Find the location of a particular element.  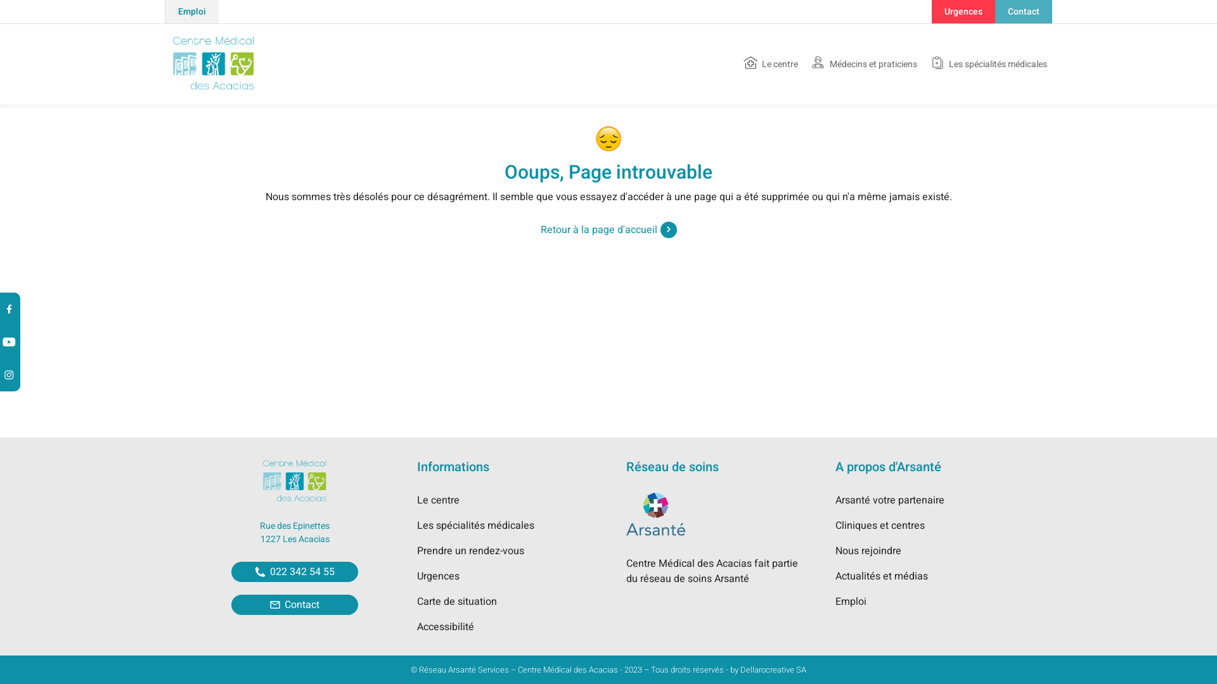

022 342 54 55 is located at coordinates (295, 572).